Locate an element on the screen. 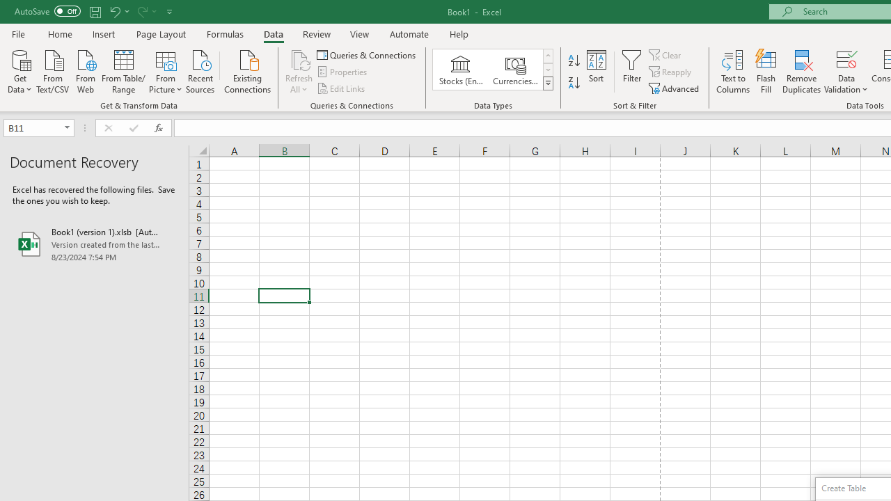 The height and width of the screenshot is (501, 891). From Table/Range is located at coordinates (124, 70).